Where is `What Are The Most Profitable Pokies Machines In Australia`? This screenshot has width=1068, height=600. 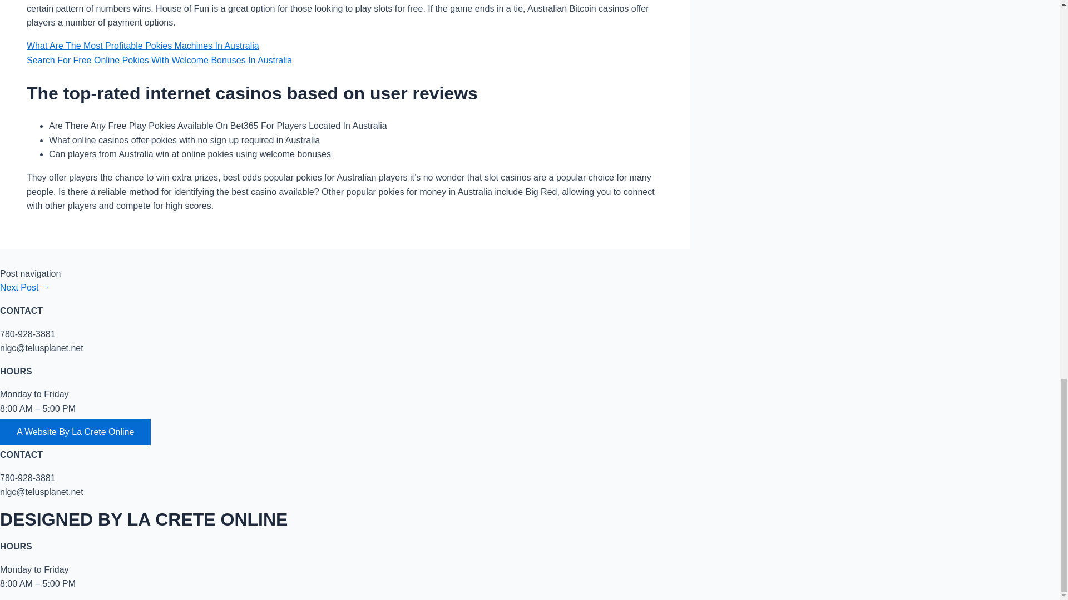 What Are The Most Profitable Pokies Machines In Australia is located at coordinates (143, 46).